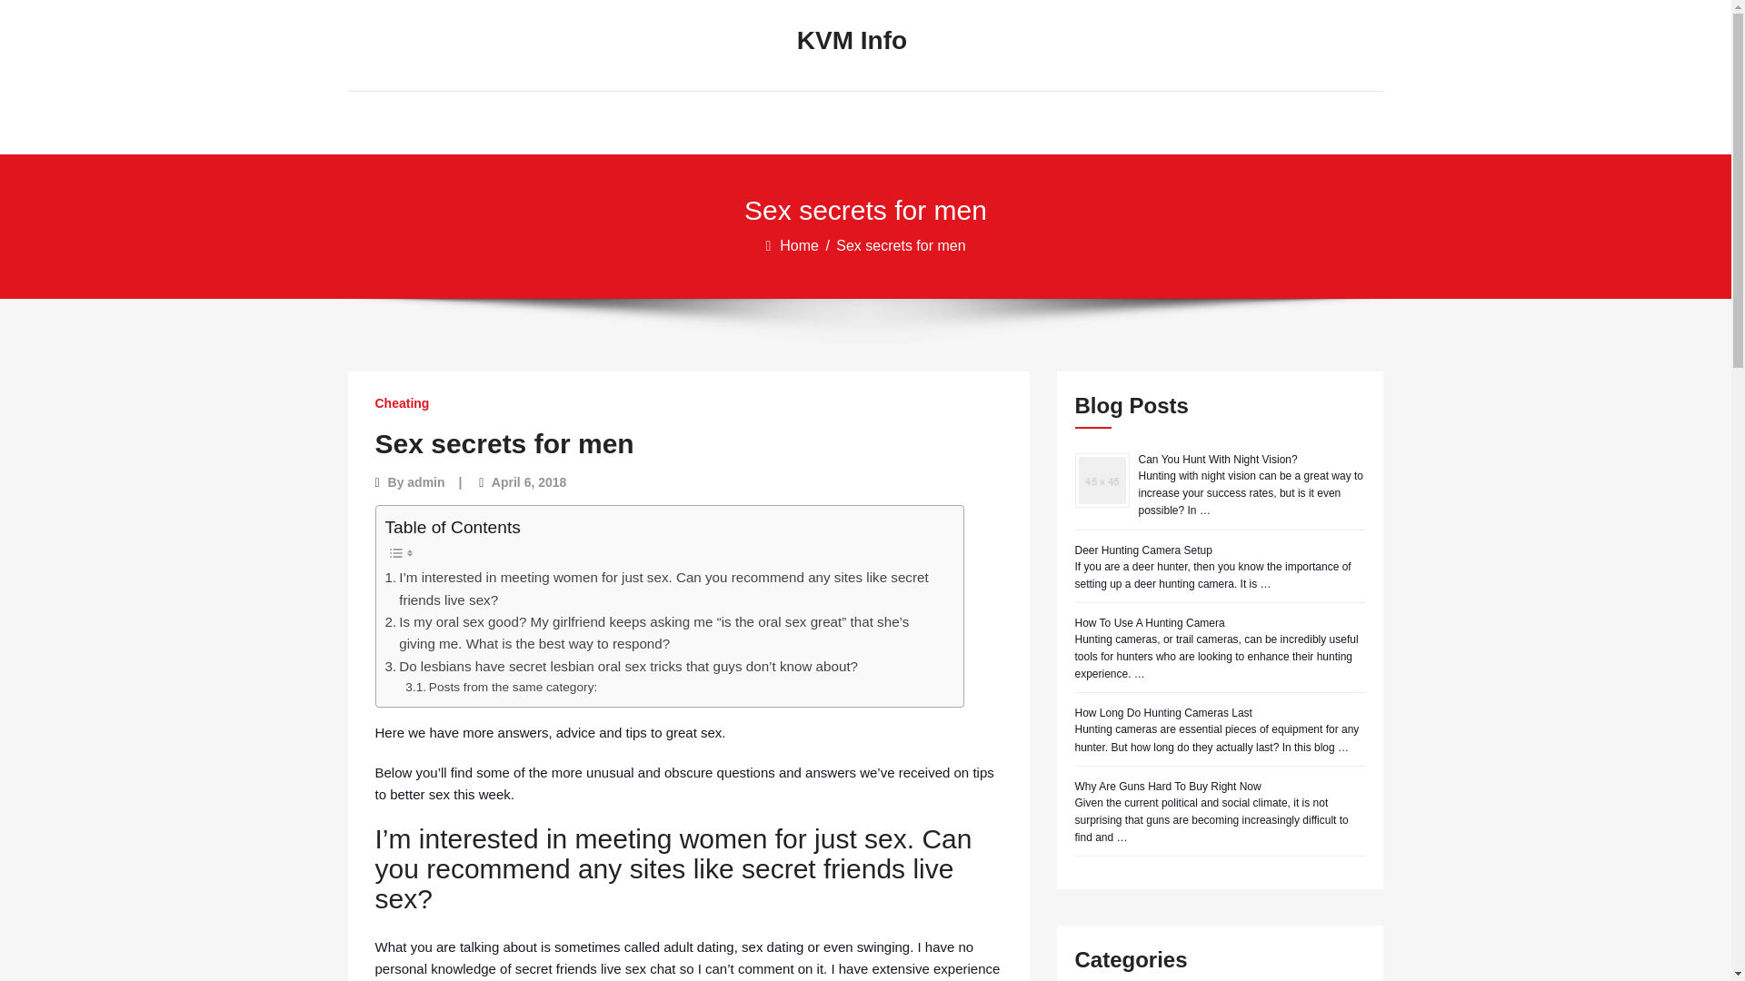  What do you see at coordinates (1162, 712) in the screenshot?
I see `How Long Do Hunting Cameras Last` at bounding box center [1162, 712].